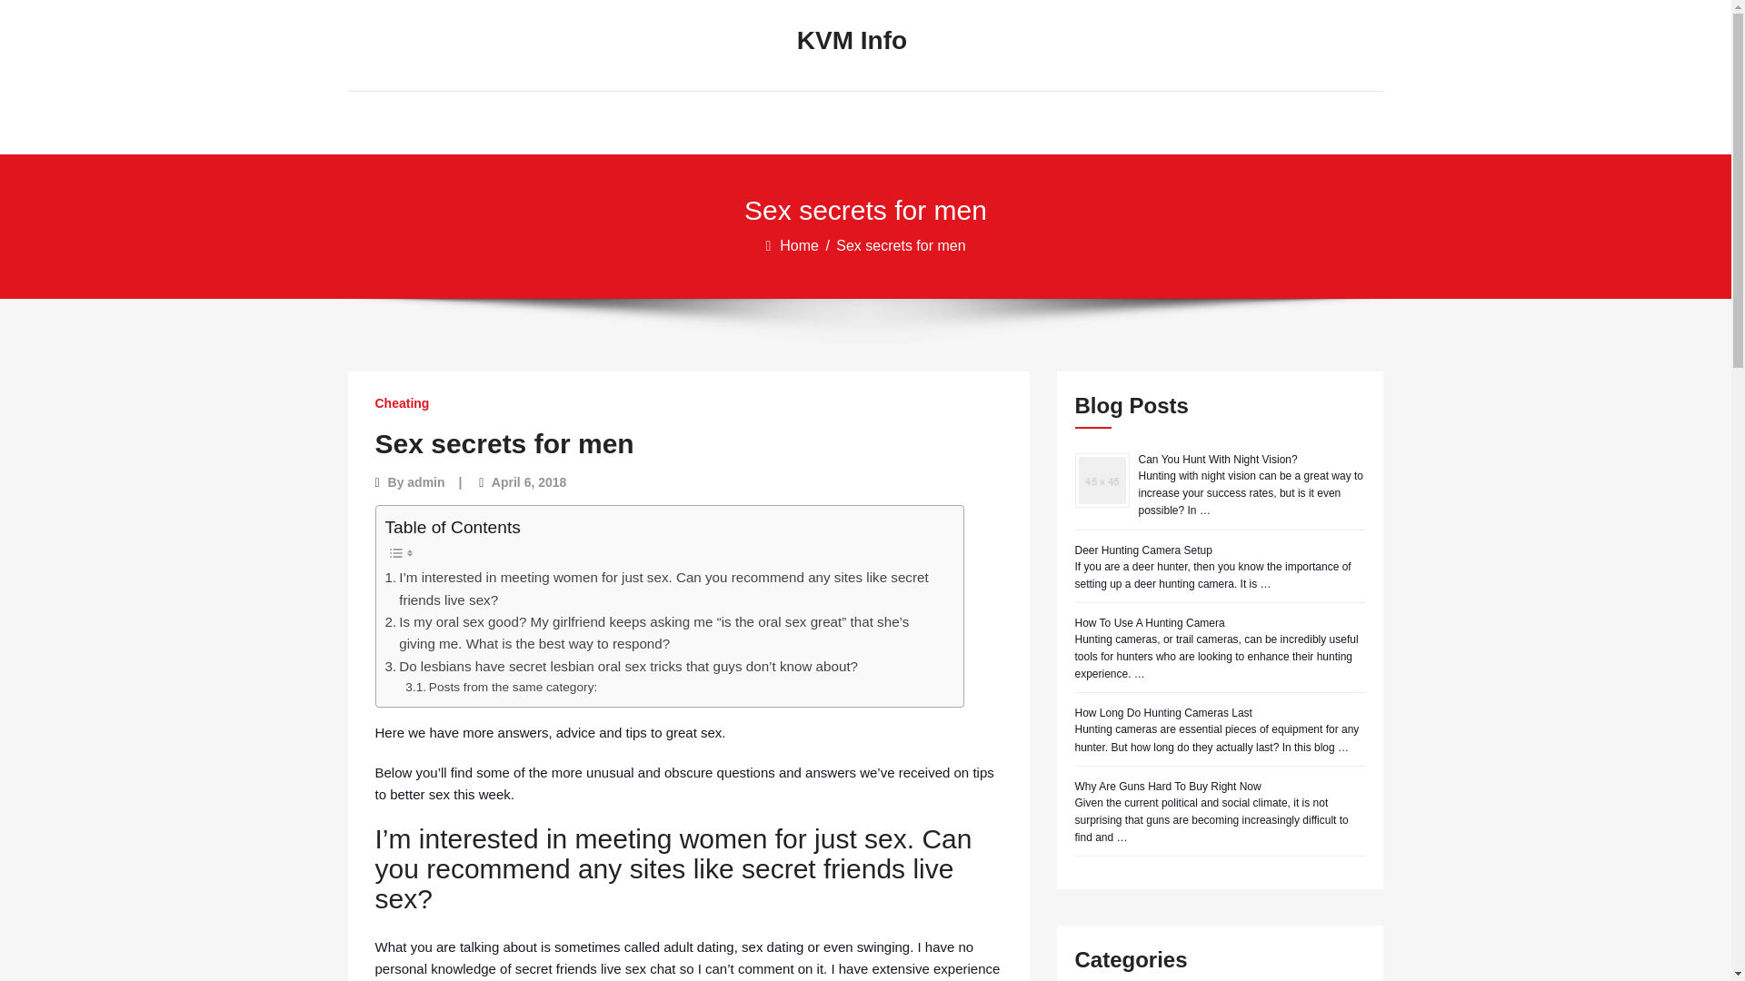  What do you see at coordinates (1162, 712) in the screenshot?
I see `How Long Do Hunting Cameras Last` at bounding box center [1162, 712].